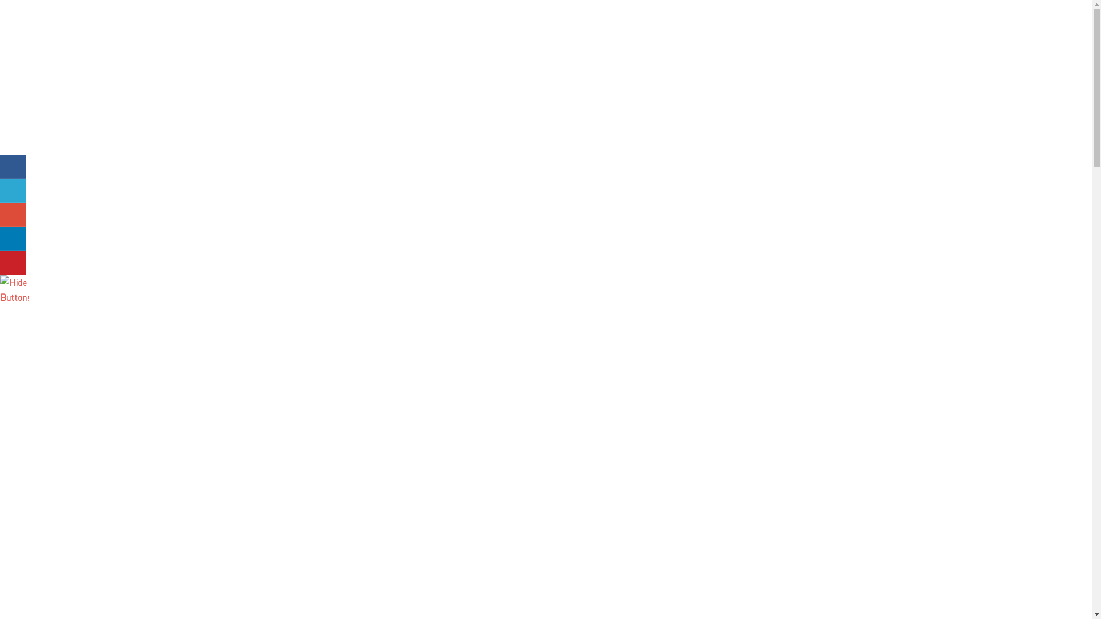 The height and width of the screenshot is (619, 1101). I want to click on Share On Facebook, so click(13, 166).